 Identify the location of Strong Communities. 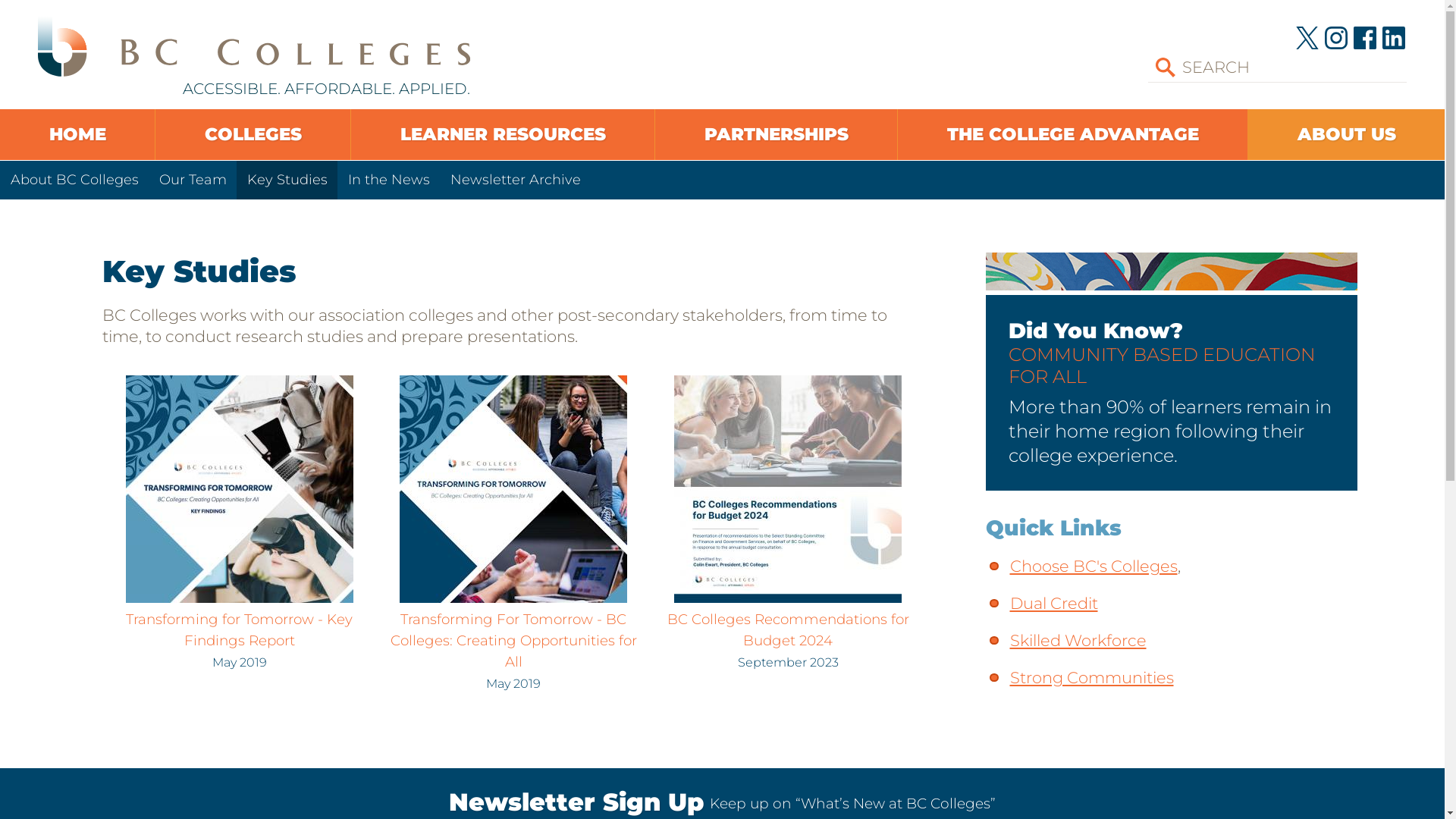
(1092, 678).